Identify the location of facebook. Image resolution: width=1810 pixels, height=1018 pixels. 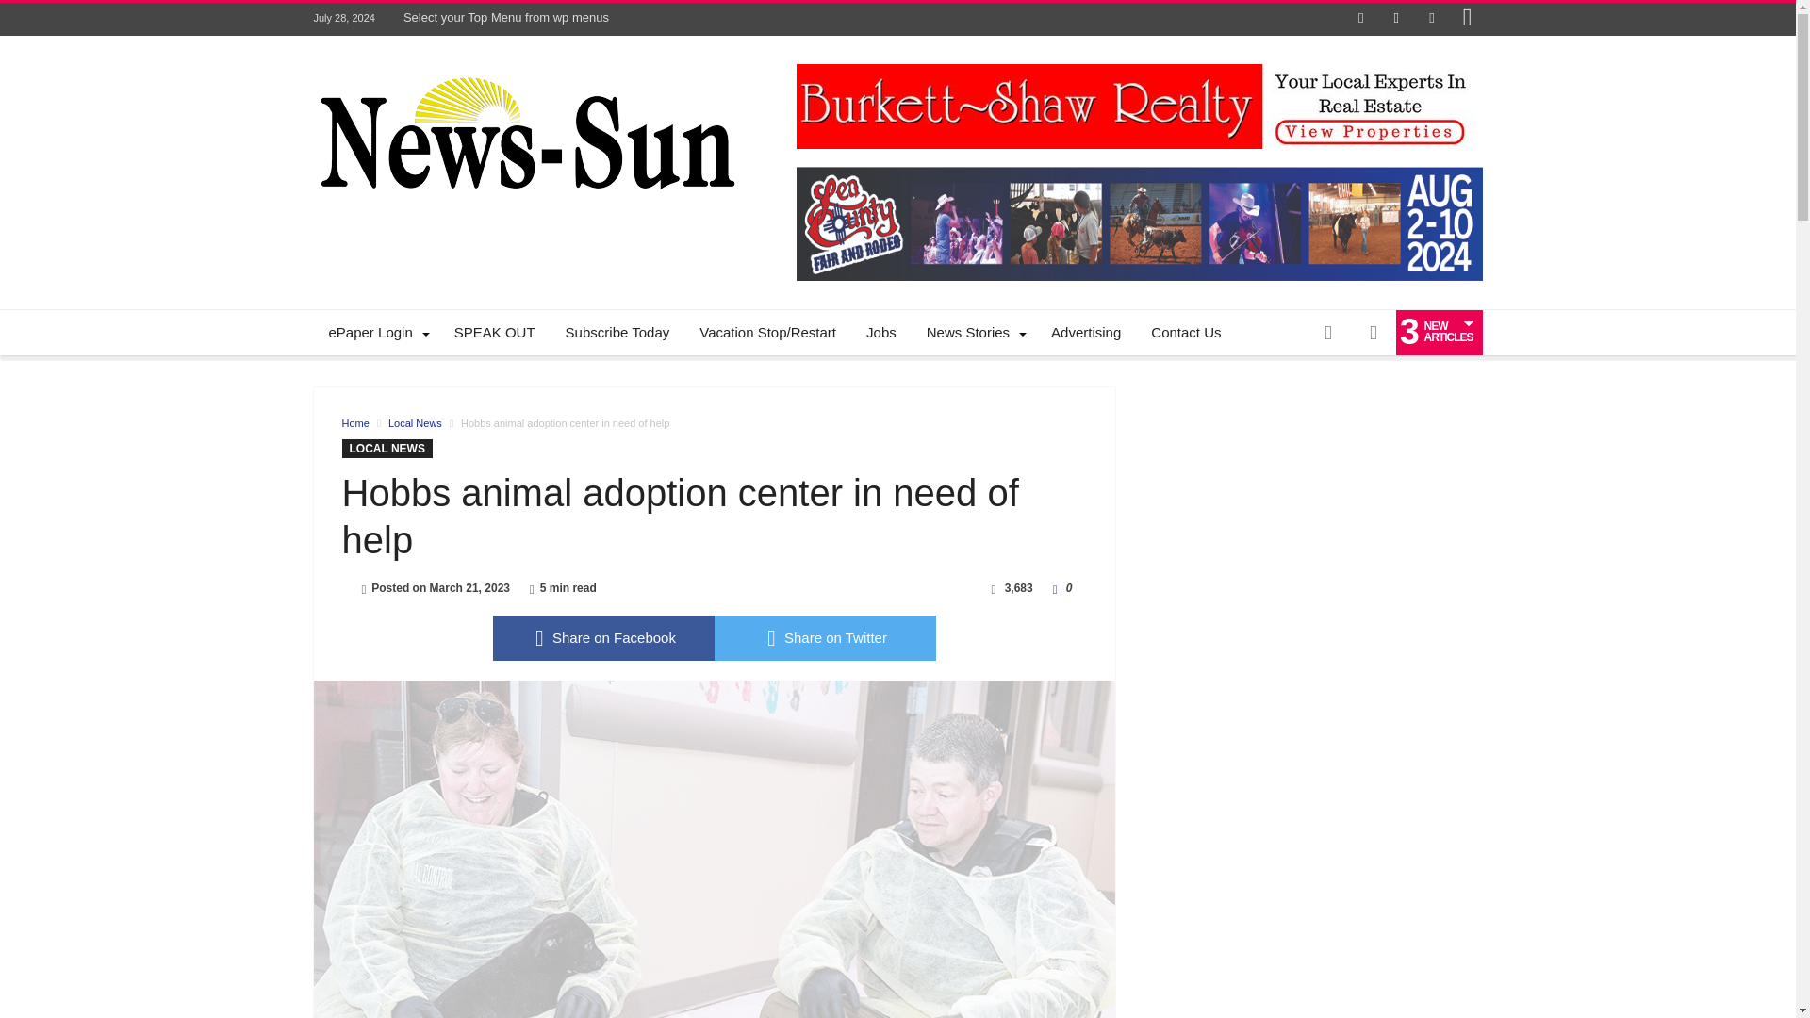
(602, 637).